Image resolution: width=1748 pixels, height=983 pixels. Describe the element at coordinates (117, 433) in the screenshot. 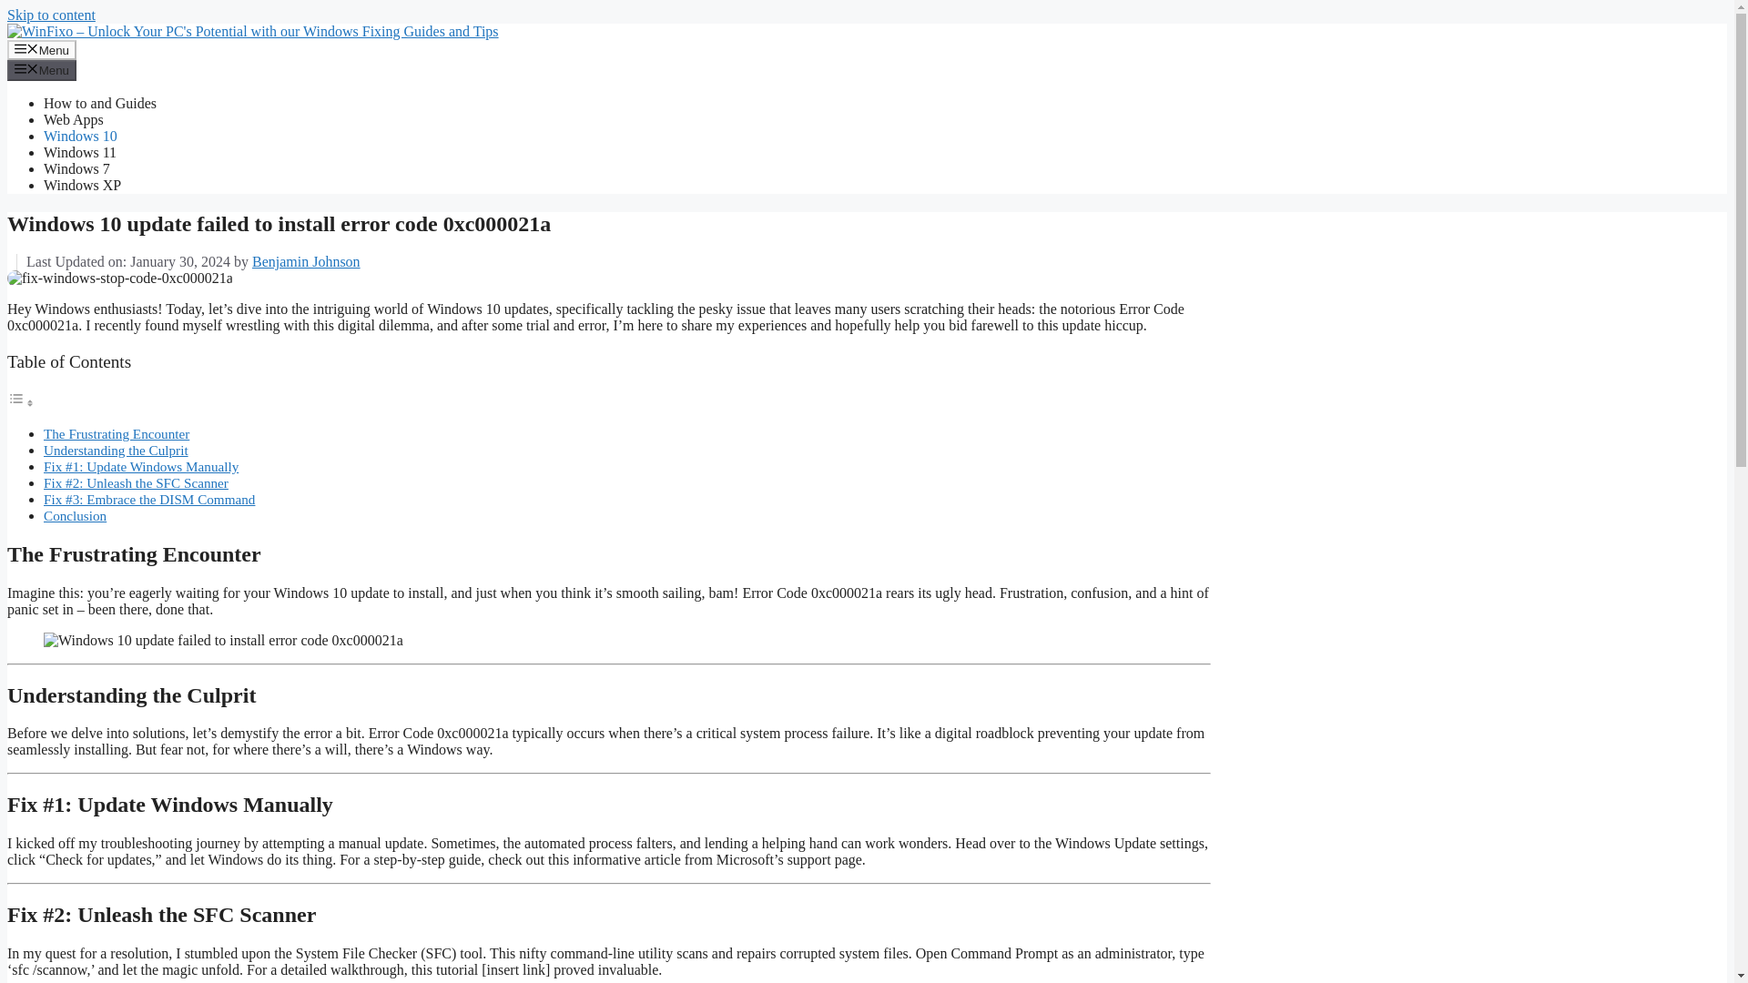

I see `The Frustrating Encounter` at that location.